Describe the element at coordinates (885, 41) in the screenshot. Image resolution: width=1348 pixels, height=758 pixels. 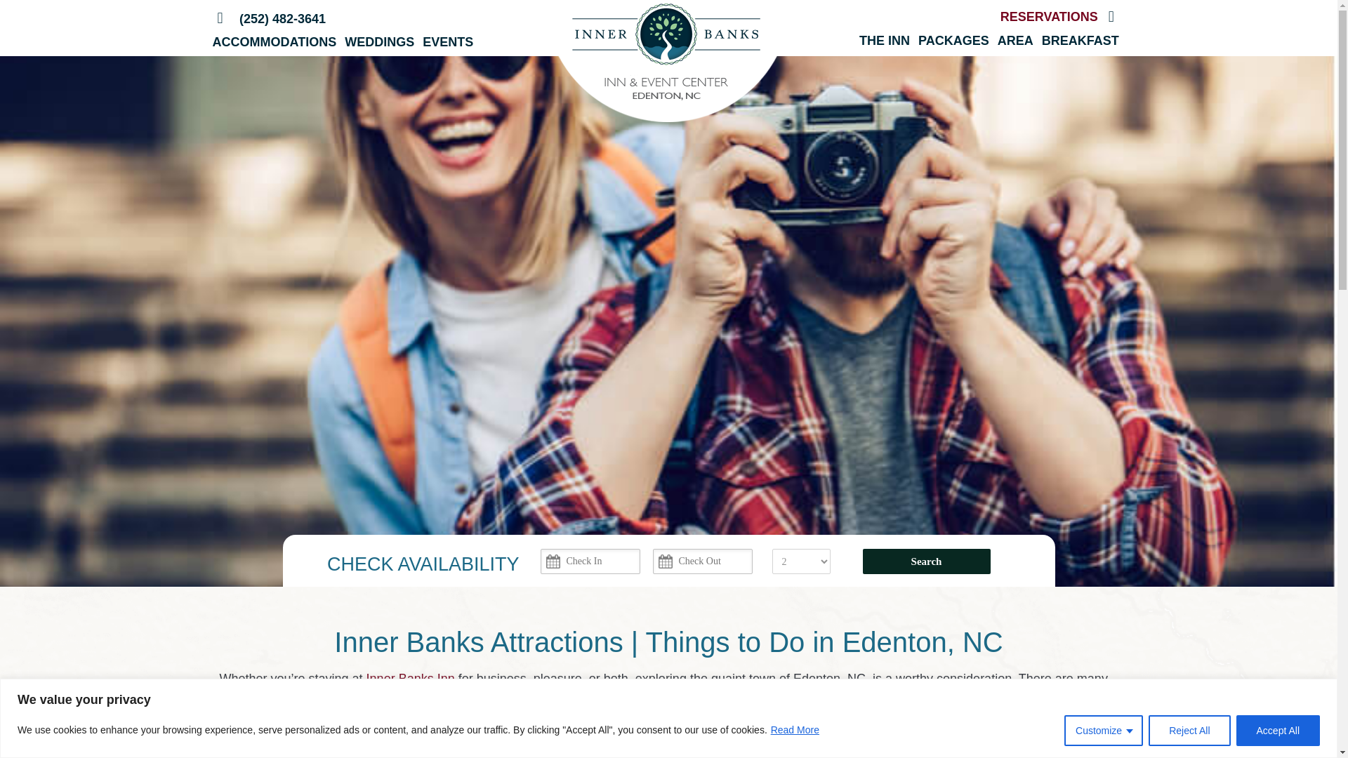
I see `THE INN` at that location.